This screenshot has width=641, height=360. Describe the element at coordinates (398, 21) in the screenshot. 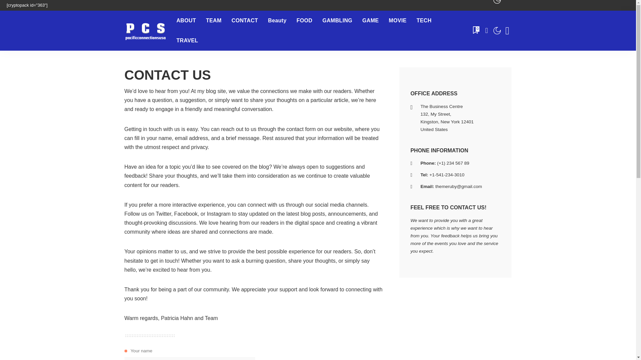

I see `MOVIE` at that location.